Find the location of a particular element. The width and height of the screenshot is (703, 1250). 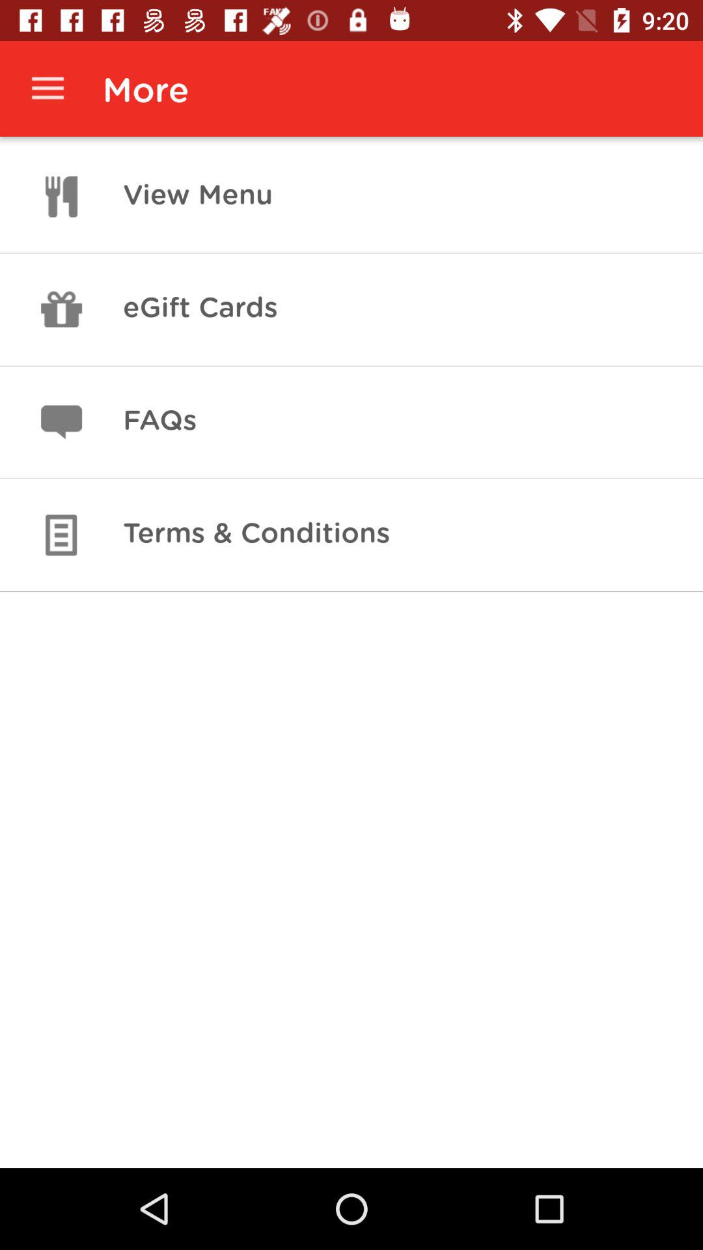

tap the icon below the egift cards item is located at coordinates (159, 422).